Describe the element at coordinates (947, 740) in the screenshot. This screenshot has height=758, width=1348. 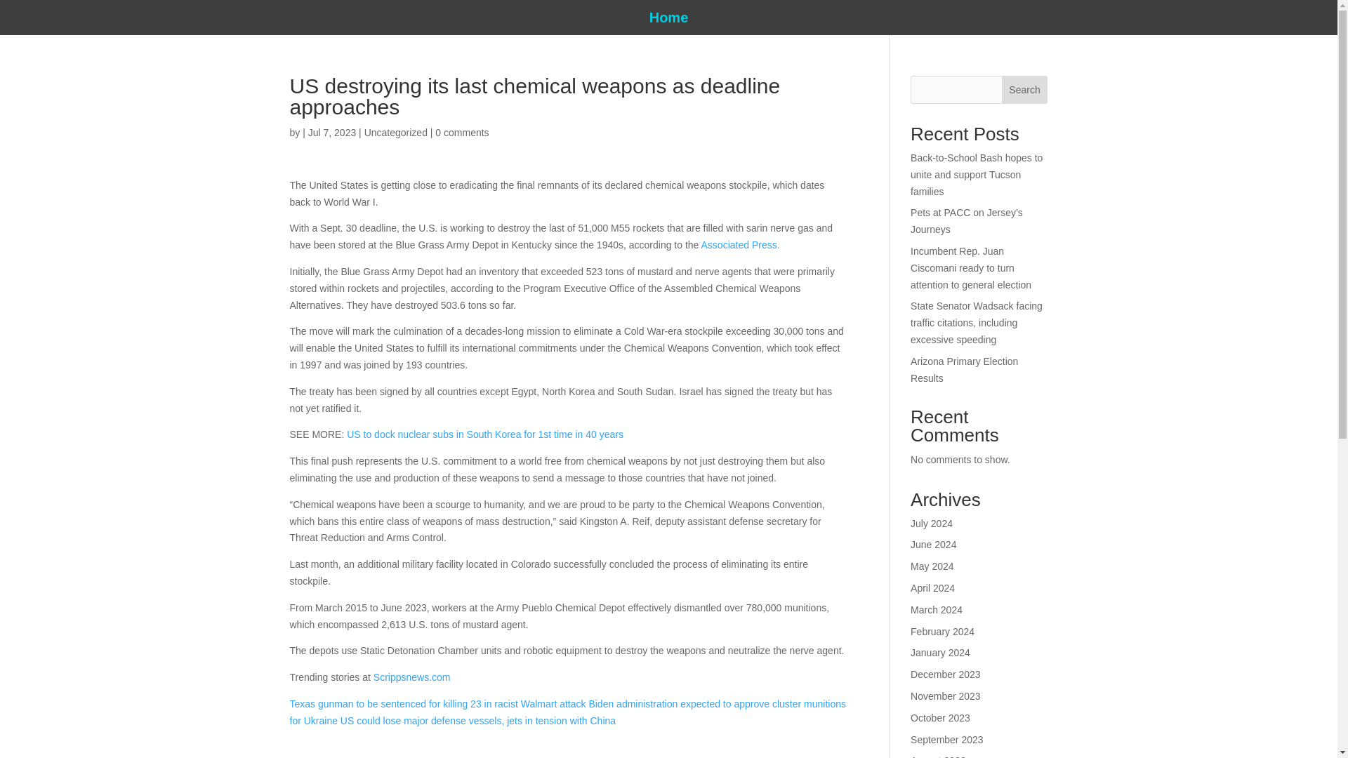
I see `September 2023` at that location.